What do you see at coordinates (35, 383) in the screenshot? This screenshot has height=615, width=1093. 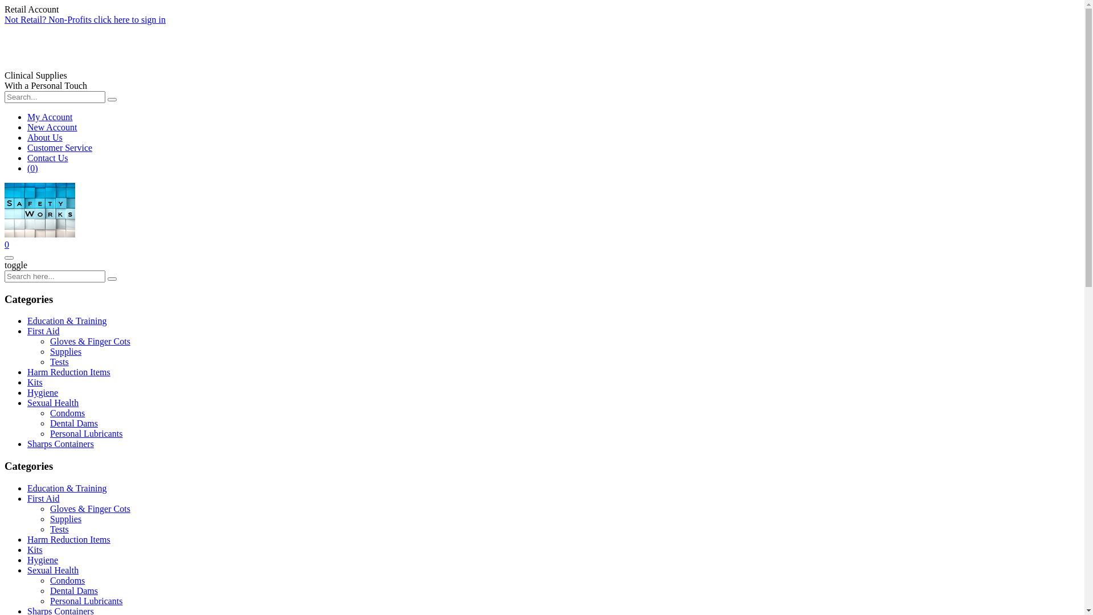 I see `Kits` at bounding box center [35, 383].